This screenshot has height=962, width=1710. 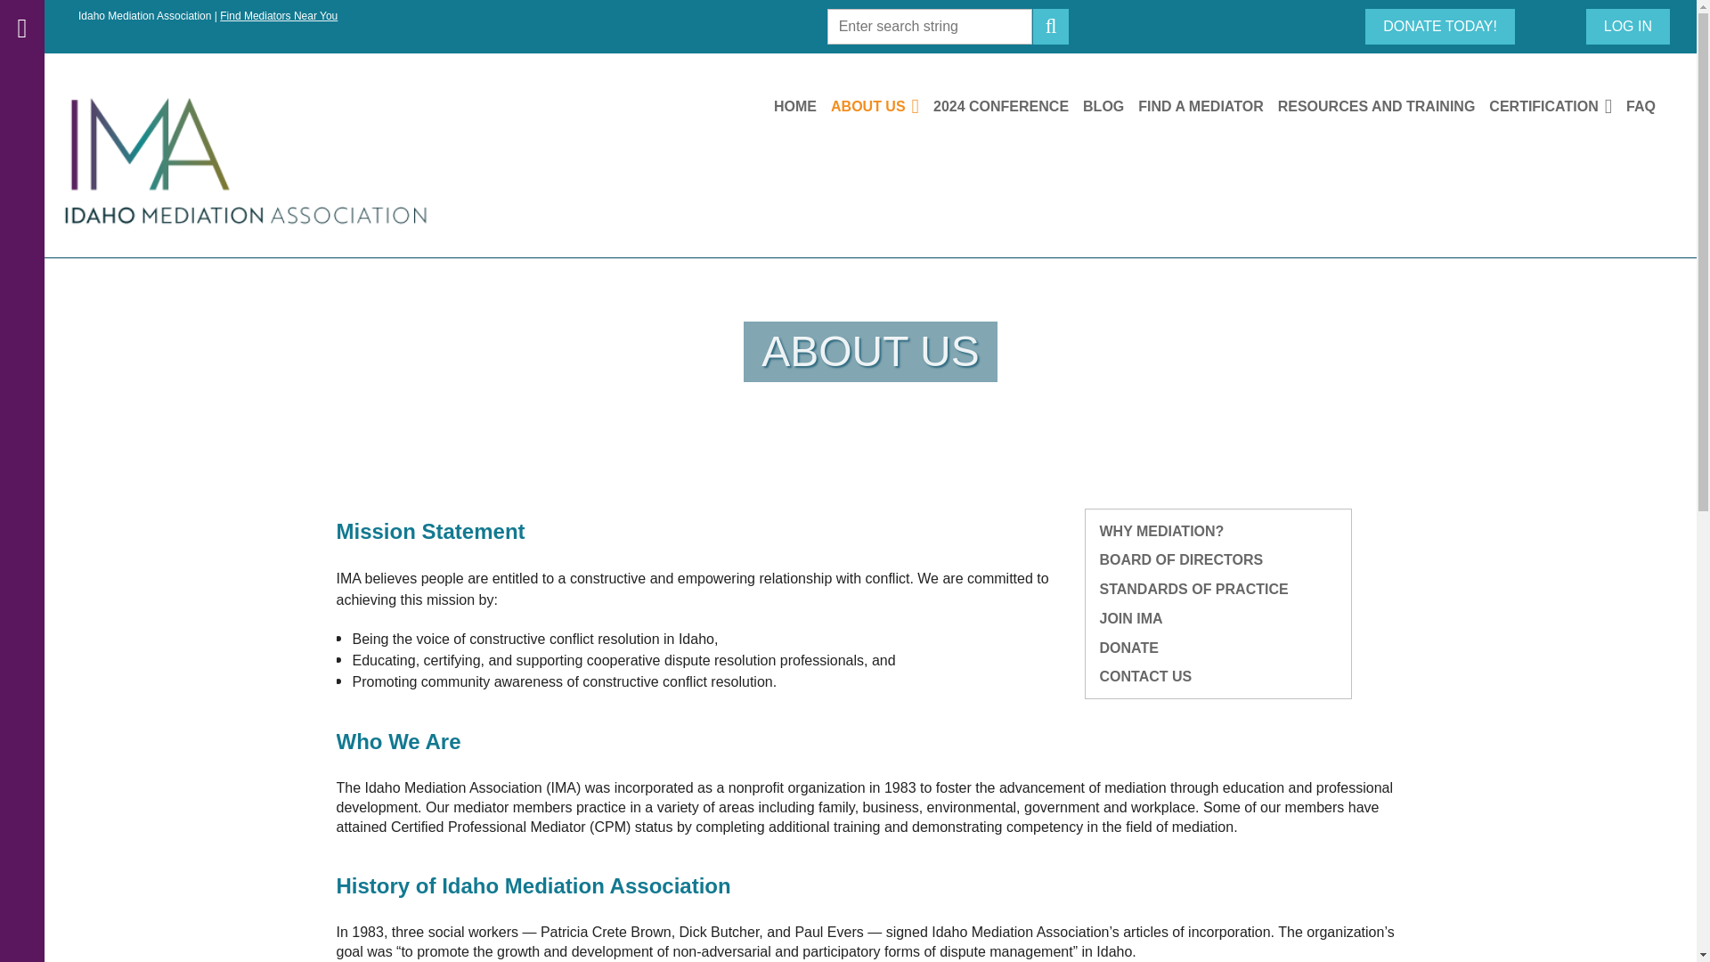 What do you see at coordinates (1051, 26) in the screenshot?
I see `Search` at bounding box center [1051, 26].